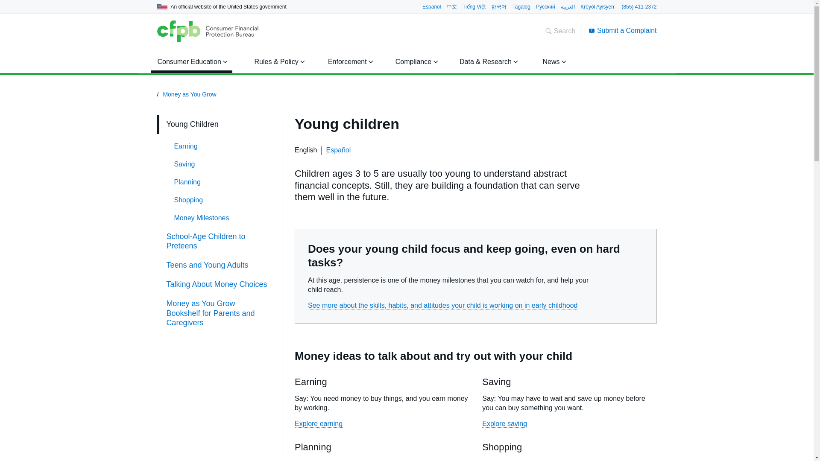 Image resolution: width=820 pixels, height=461 pixels. What do you see at coordinates (623, 30) in the screenshot?
I see `Submit a Complaint` at bounding box center [623, 30].